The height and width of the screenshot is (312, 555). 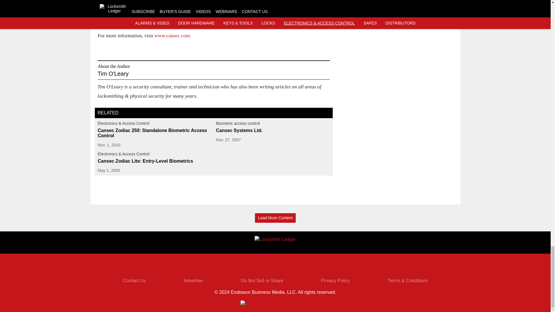 I want to click on Cansec Zodiac Lite: Entry-Level Biometrics, so click(x=154, y=161).